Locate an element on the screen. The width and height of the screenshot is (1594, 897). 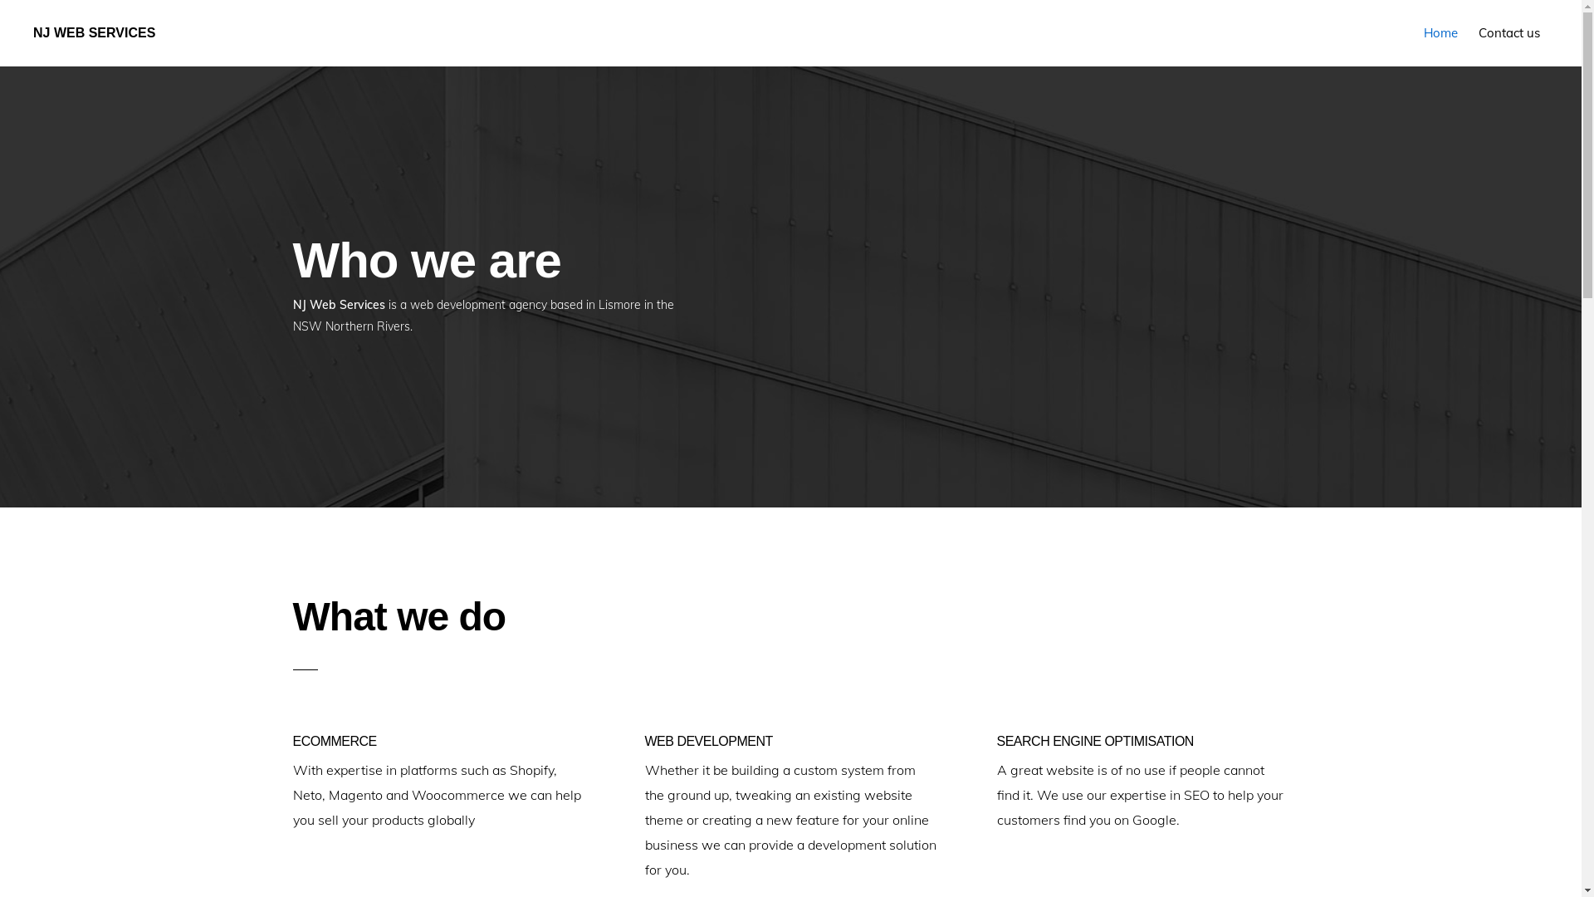
Contact us is located at coordinates (1509, 33).